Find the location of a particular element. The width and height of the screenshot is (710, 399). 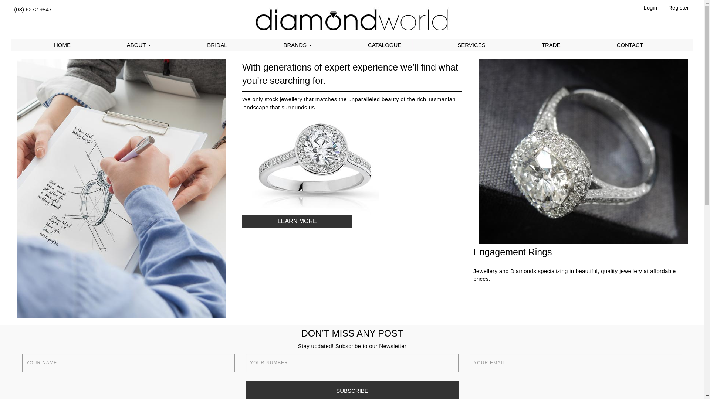

TRADE is located at coordinates (551, 45).